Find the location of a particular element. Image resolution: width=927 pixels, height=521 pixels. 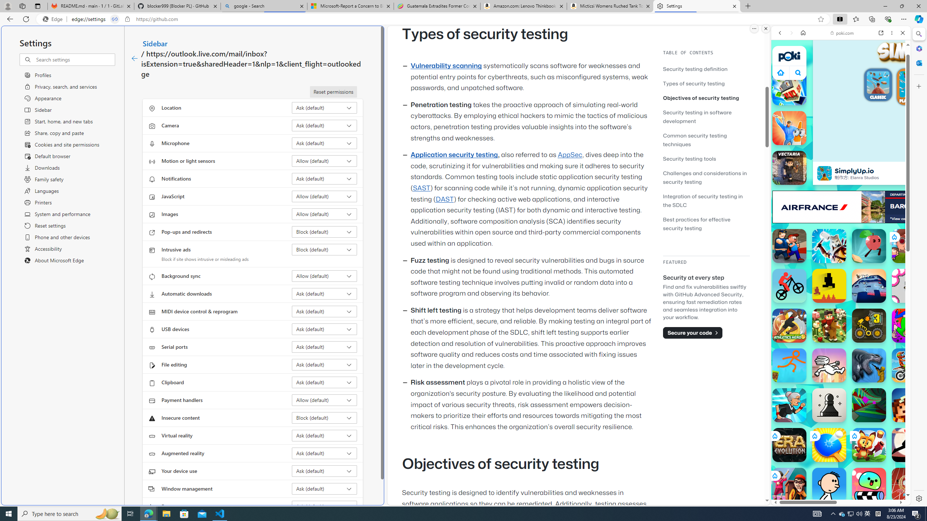

Challenges and considerations in security testing is located at coordinates (706, 177).